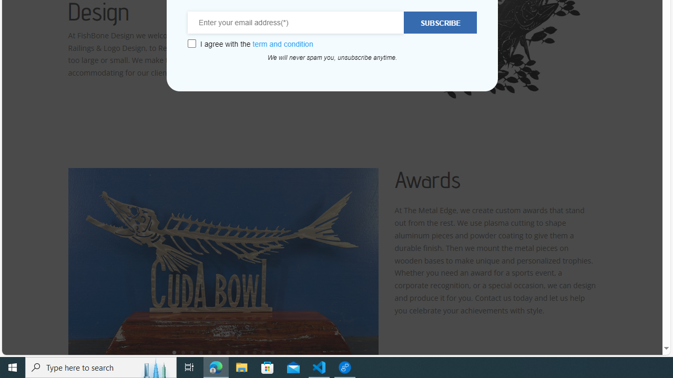  Describe the element at coordinates (283, 44) in the screenshot. I see `term and condition` at that location.